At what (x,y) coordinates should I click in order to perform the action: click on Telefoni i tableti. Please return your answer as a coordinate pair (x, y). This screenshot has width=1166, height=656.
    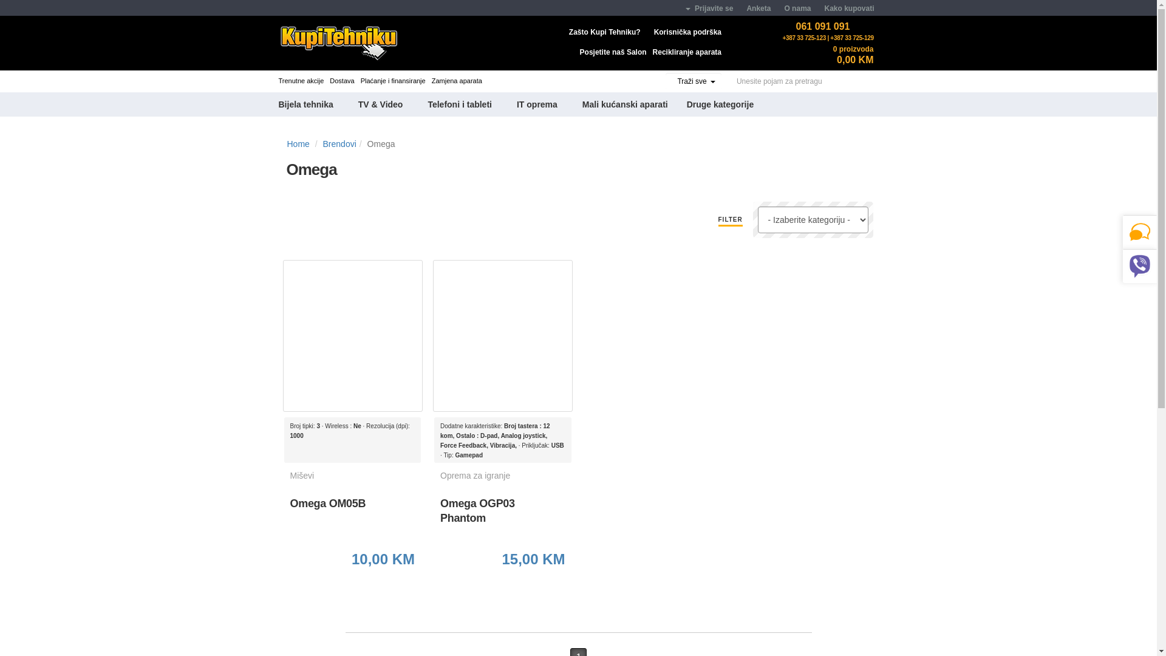
    Looking at the image, I should click on (460, 104).